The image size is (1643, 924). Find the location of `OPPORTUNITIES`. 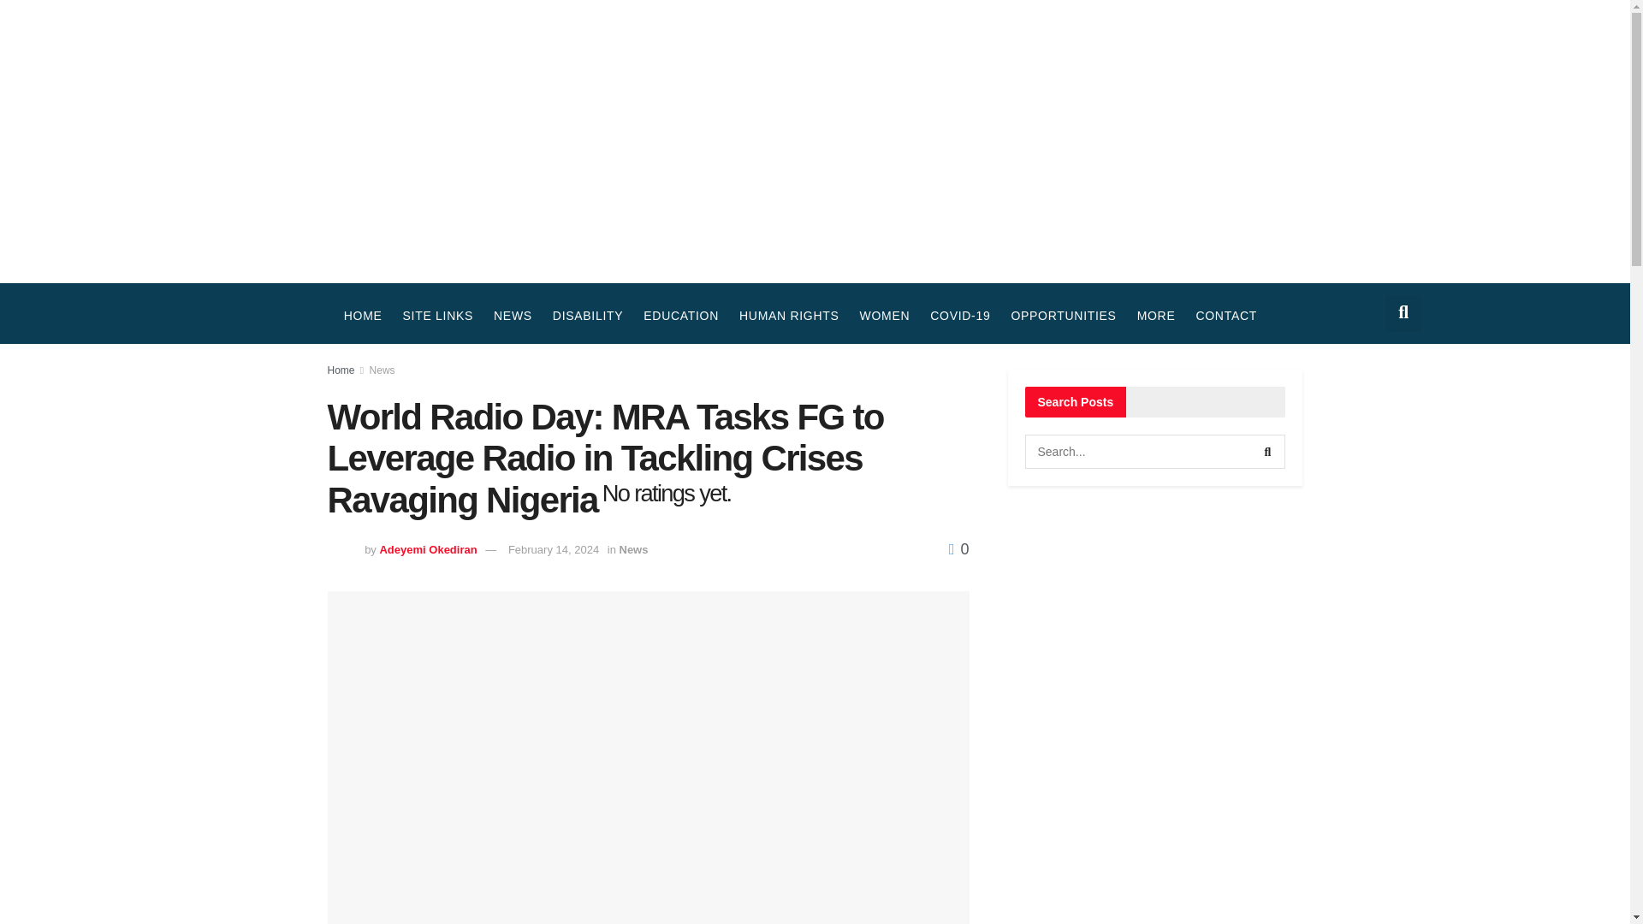

OPPORTUNITIES is located at coordinates (1063, 315).